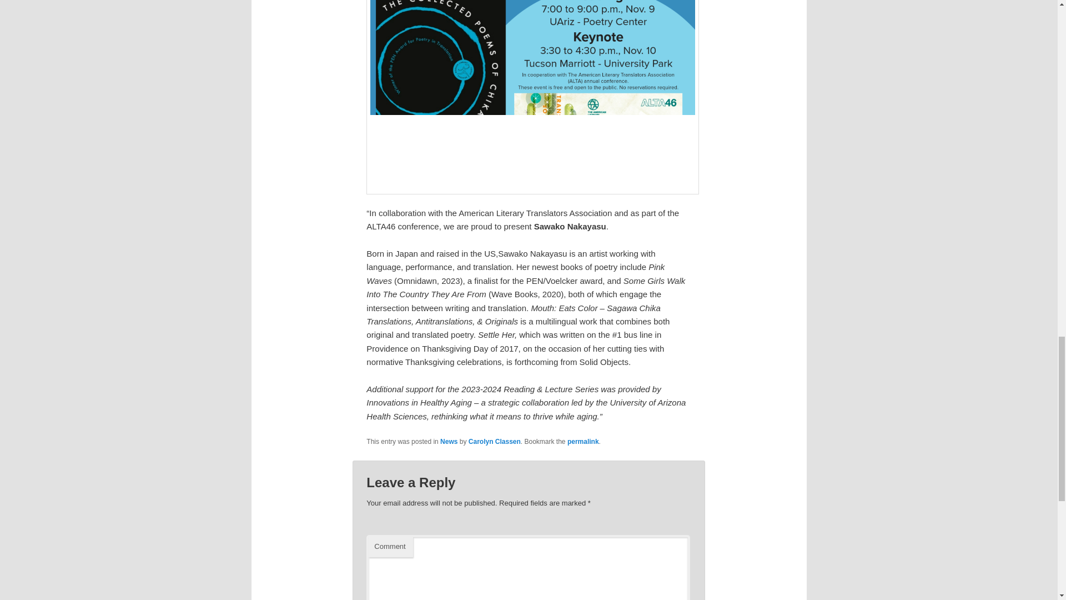 This screenshot has height=600, width=1066. I want to click on Carolyn Classen, so click(495, 442).